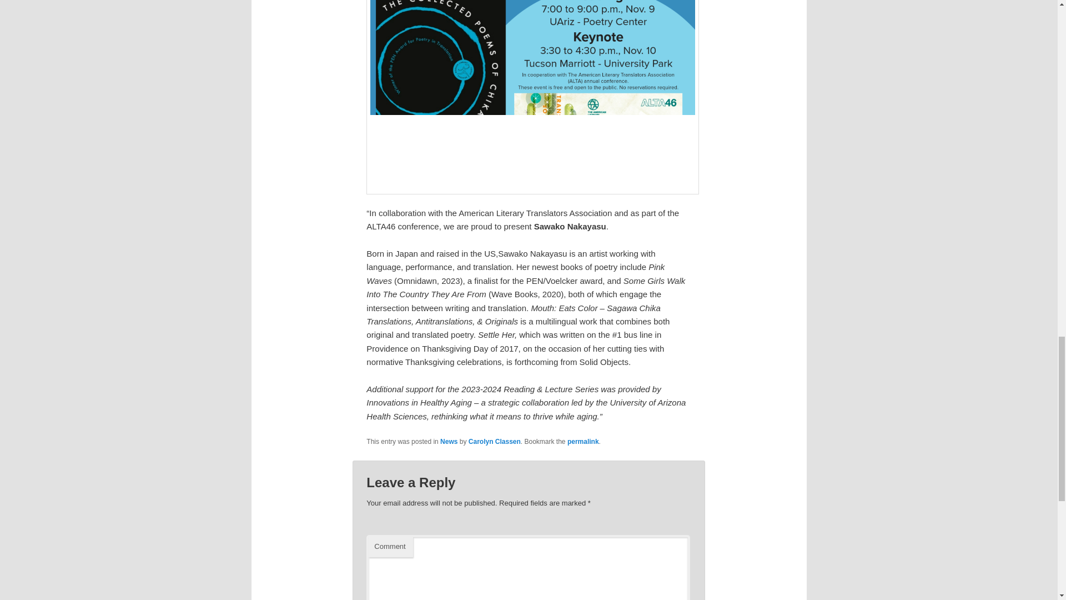 This screenshot has height=600, width=1066. I want to click on Carolyn Classen, so click(495, 442).